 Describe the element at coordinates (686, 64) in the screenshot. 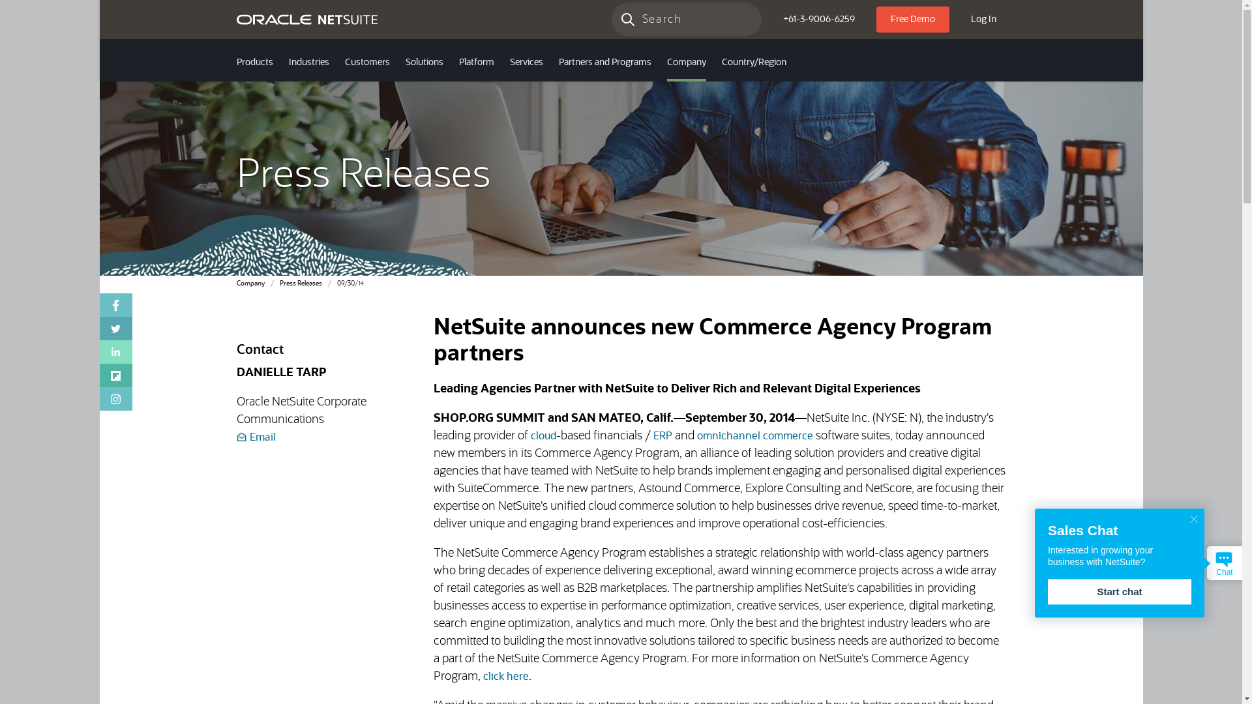

I see `Company` at that location.